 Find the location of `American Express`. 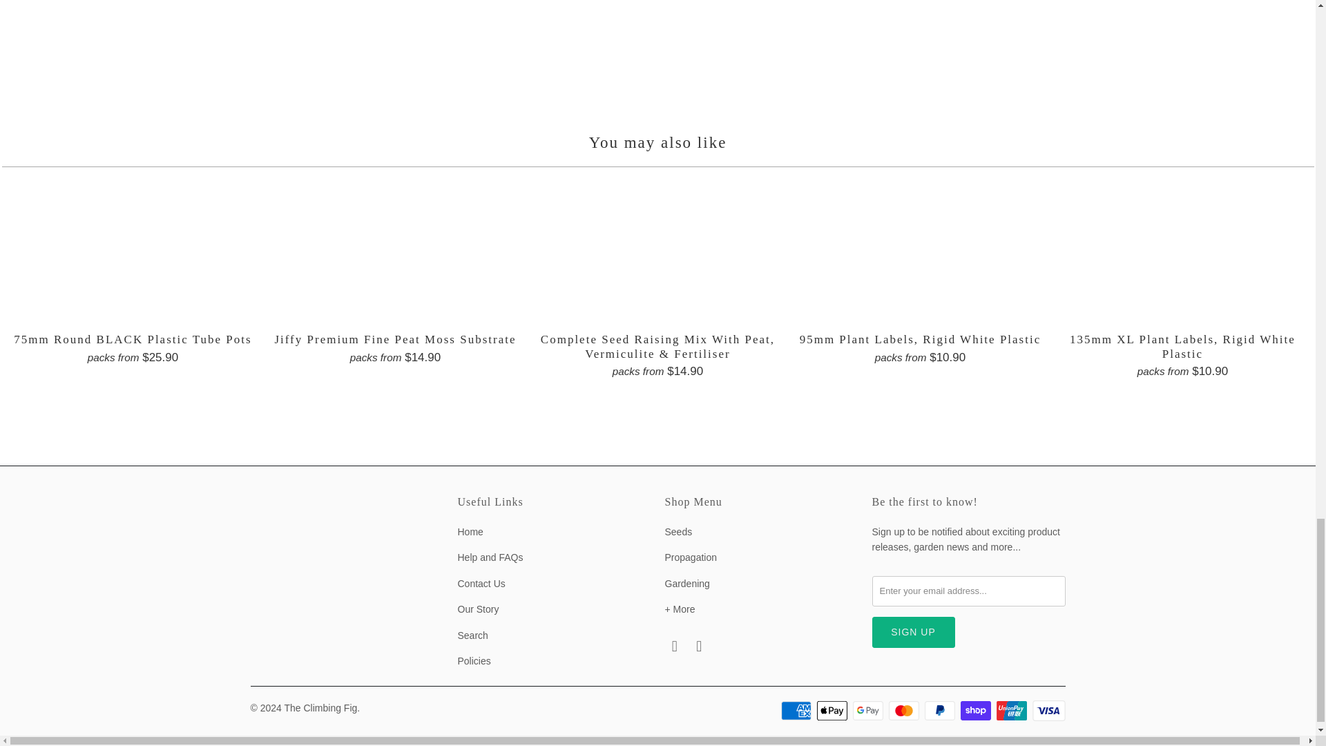

American Express is located at coordinates (797, 711).